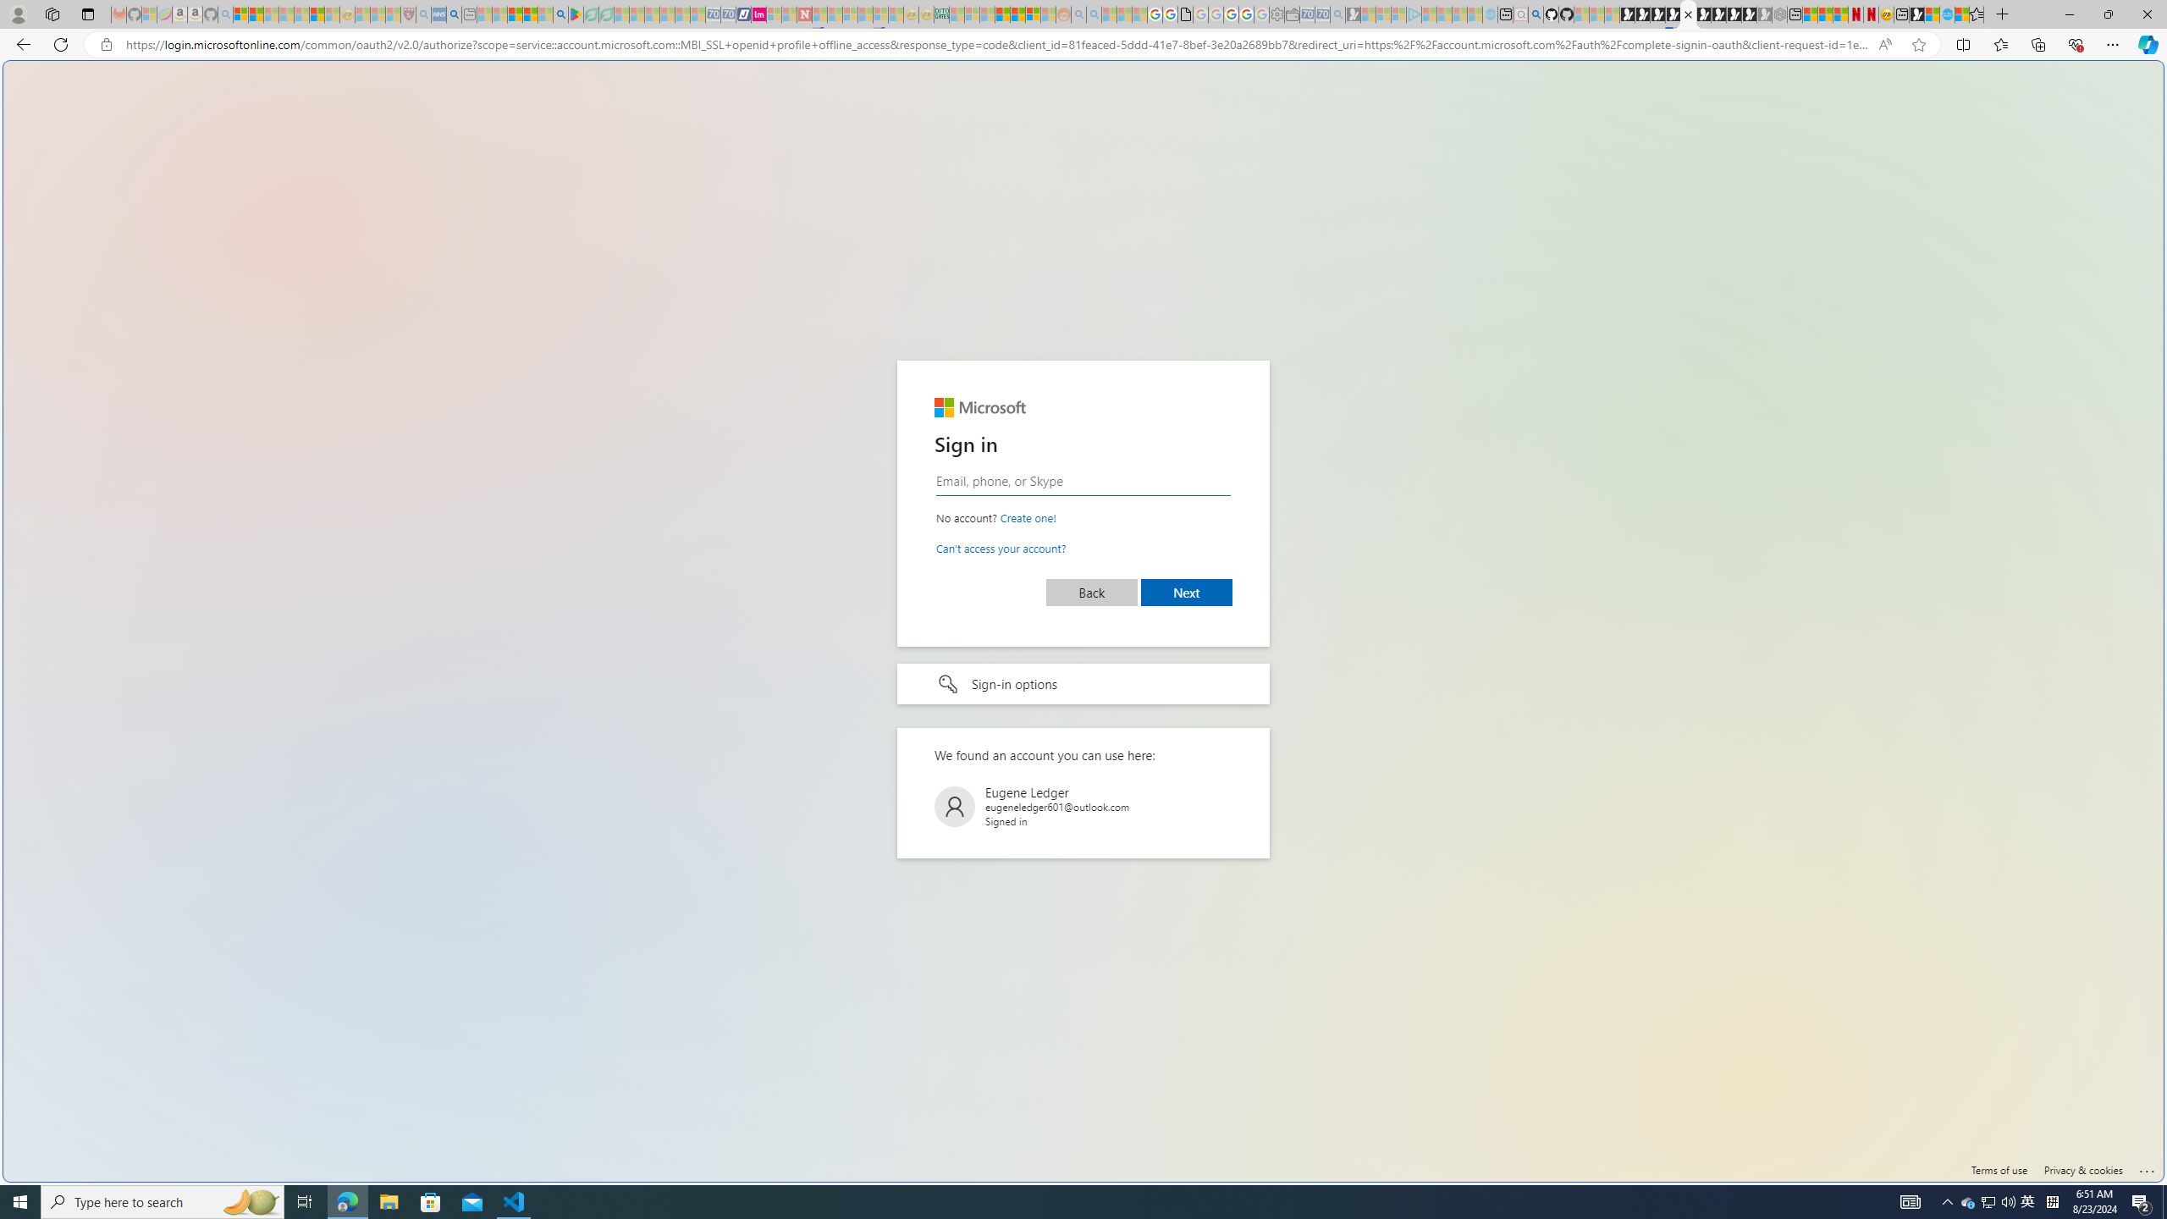 The image size is (2167, 1219). What do you see at coordinates (531, 14) in the screenshot?
I see `Pets - MSN` at bounding box center [531, 14].